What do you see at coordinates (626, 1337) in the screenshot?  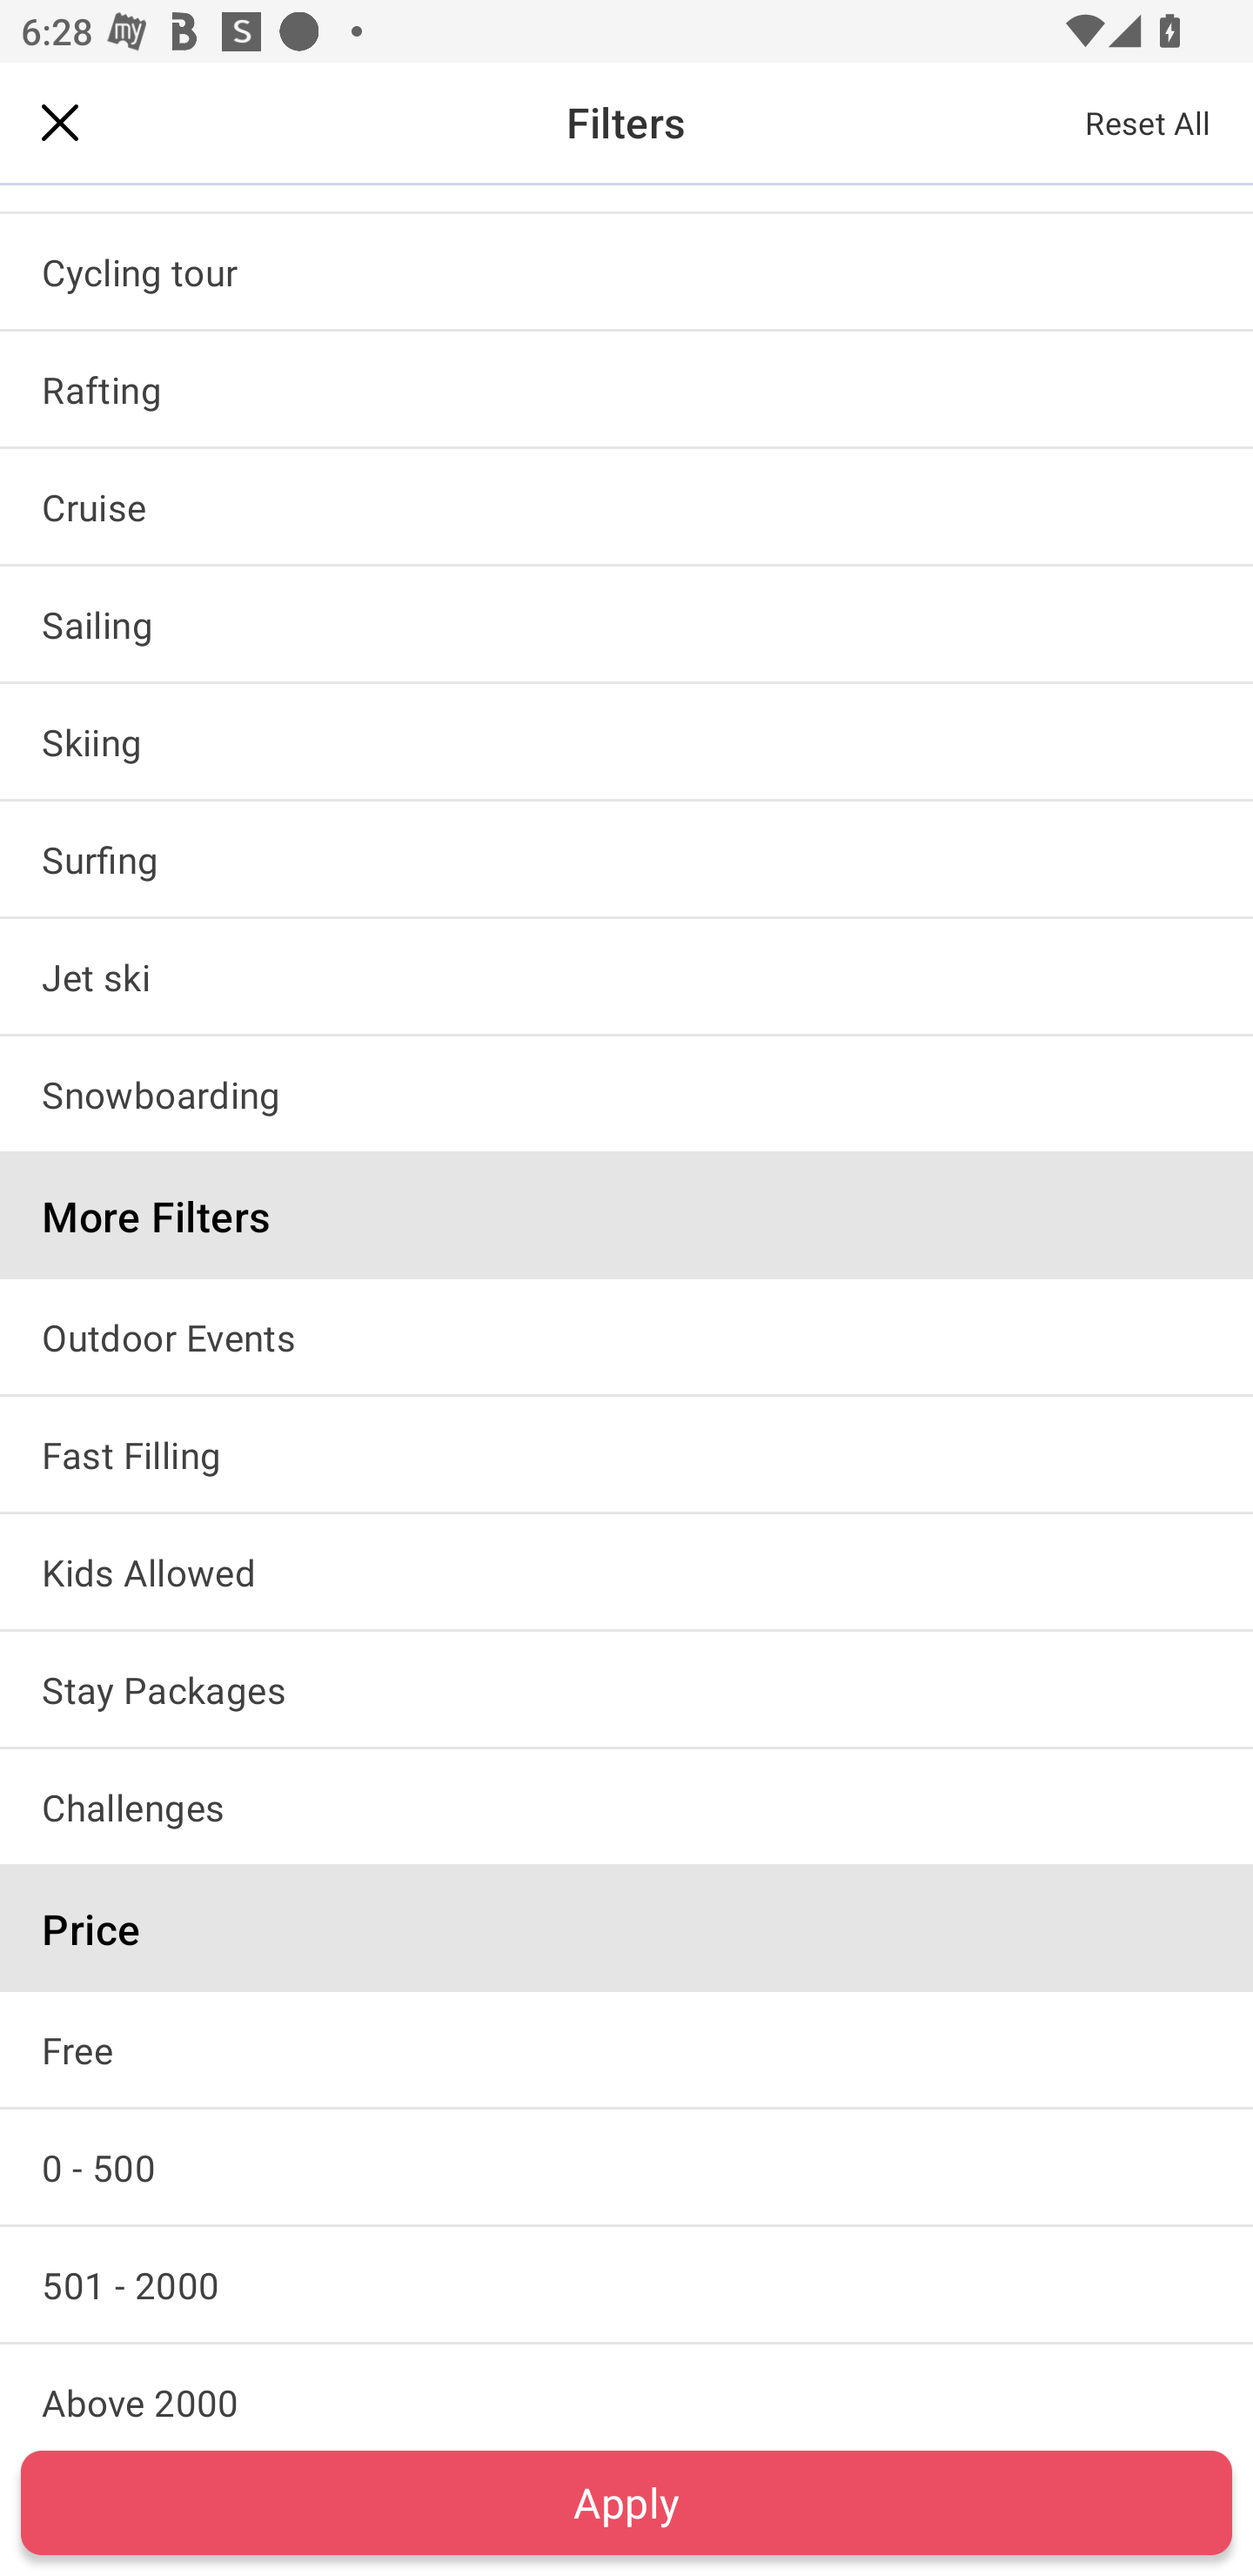 I see `Outdoor Events` at bounding box center [626, 1337].